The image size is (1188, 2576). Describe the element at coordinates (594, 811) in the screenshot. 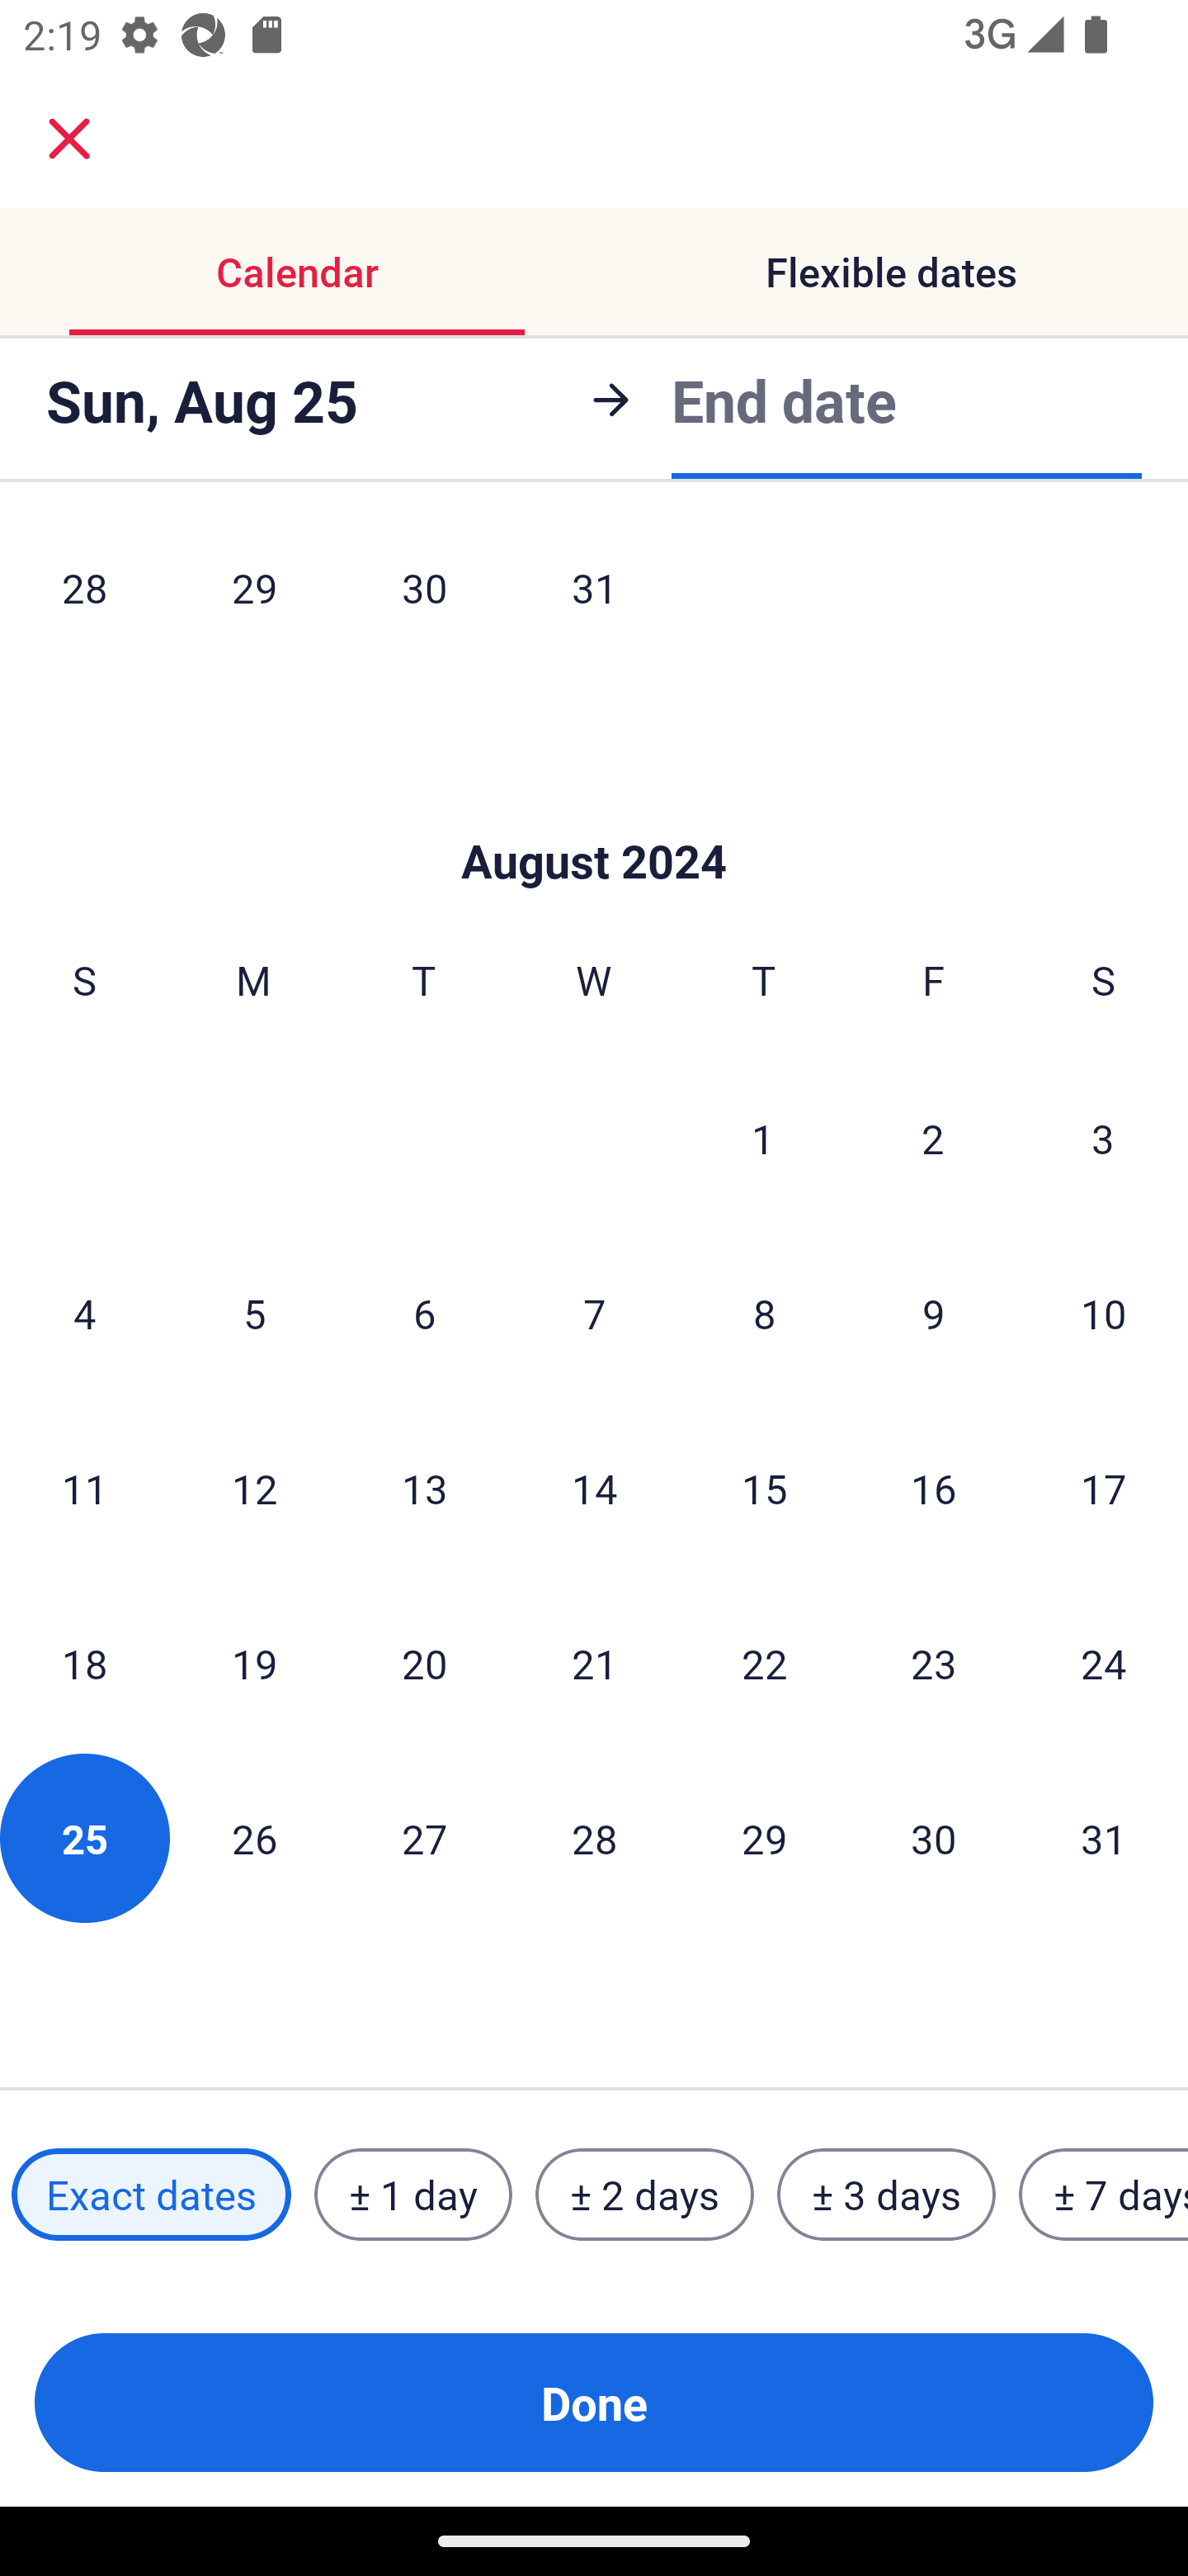

I see `Skip to Done` at that location.